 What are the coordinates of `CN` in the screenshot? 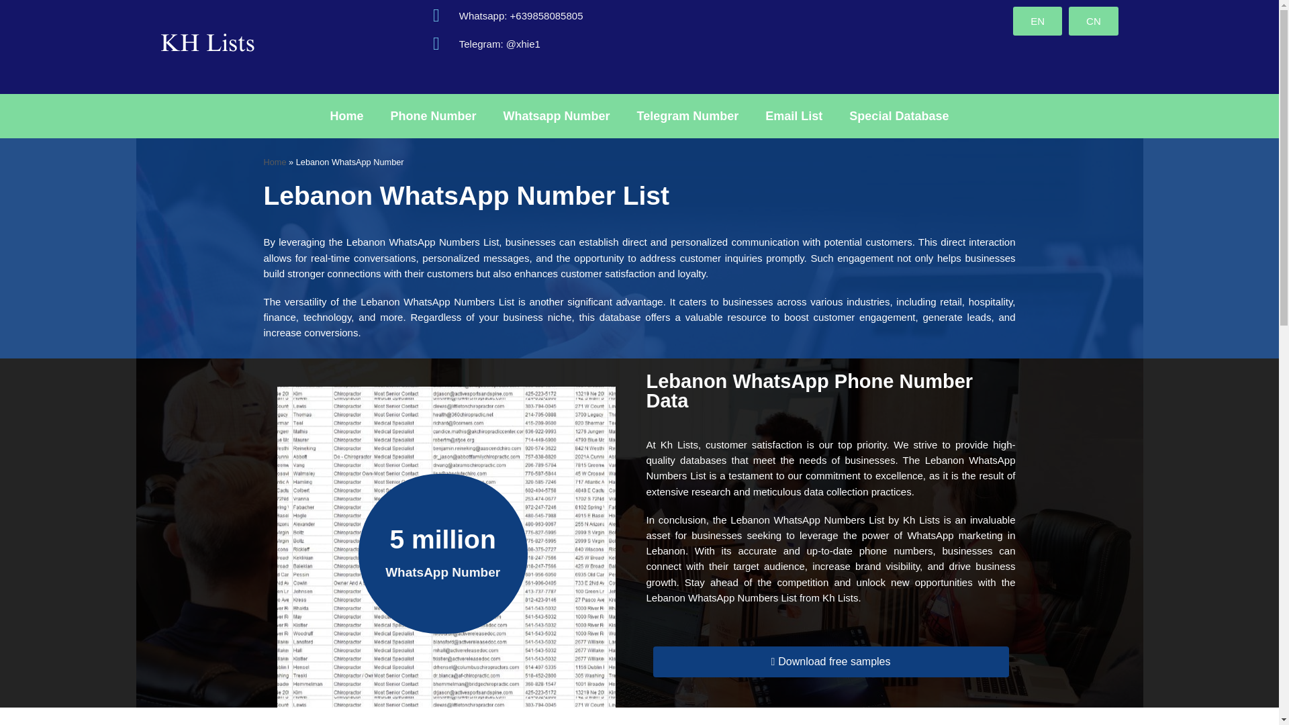 It's located at (1093, 20).